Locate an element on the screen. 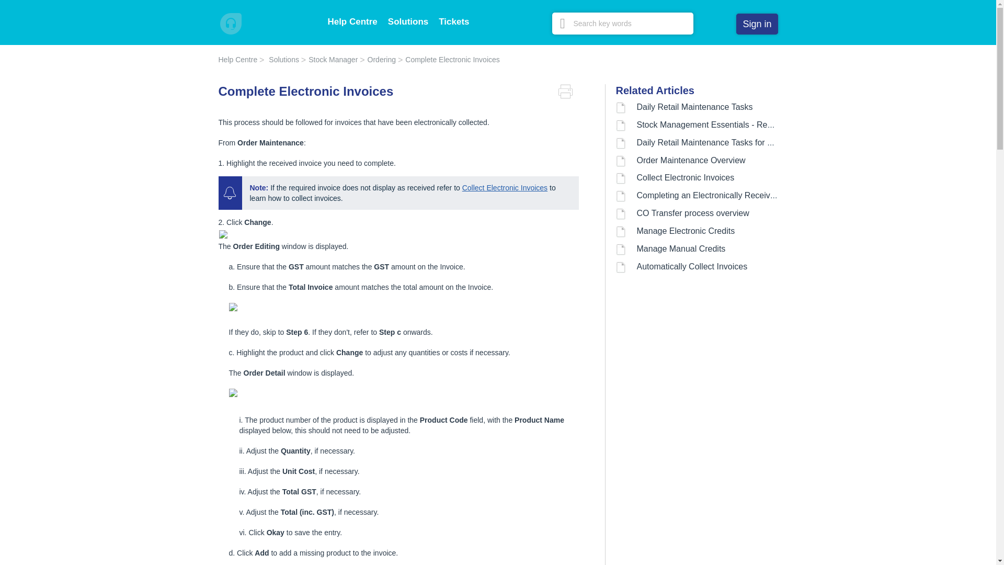  Solutions is located at coordinates (408, 21).